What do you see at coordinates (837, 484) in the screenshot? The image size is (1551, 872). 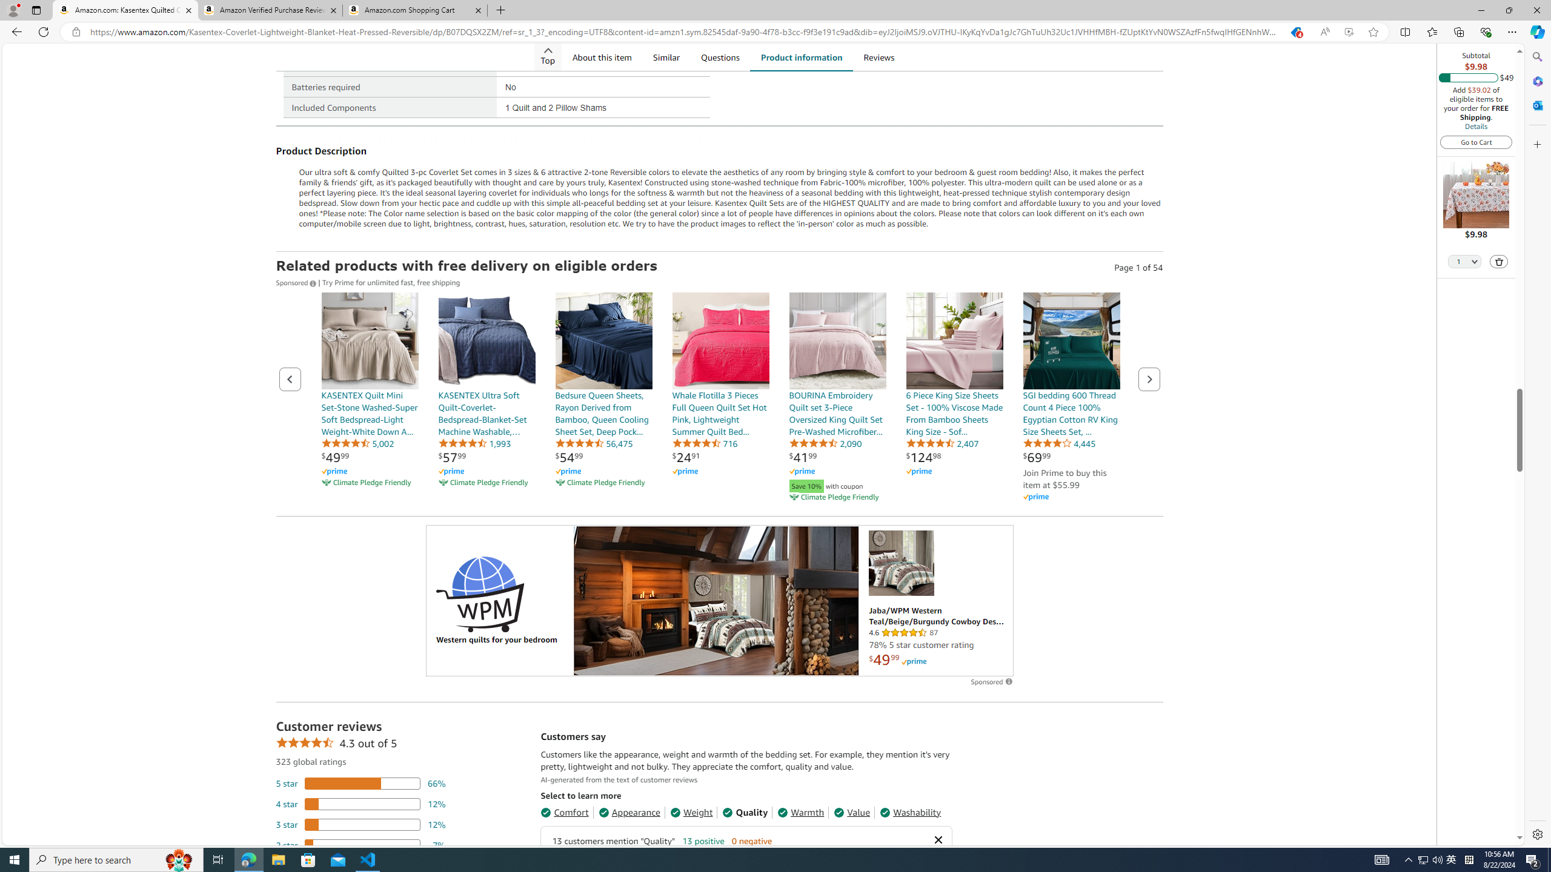 I see `Save 10% with coupon` at bounding box center [837, 484].